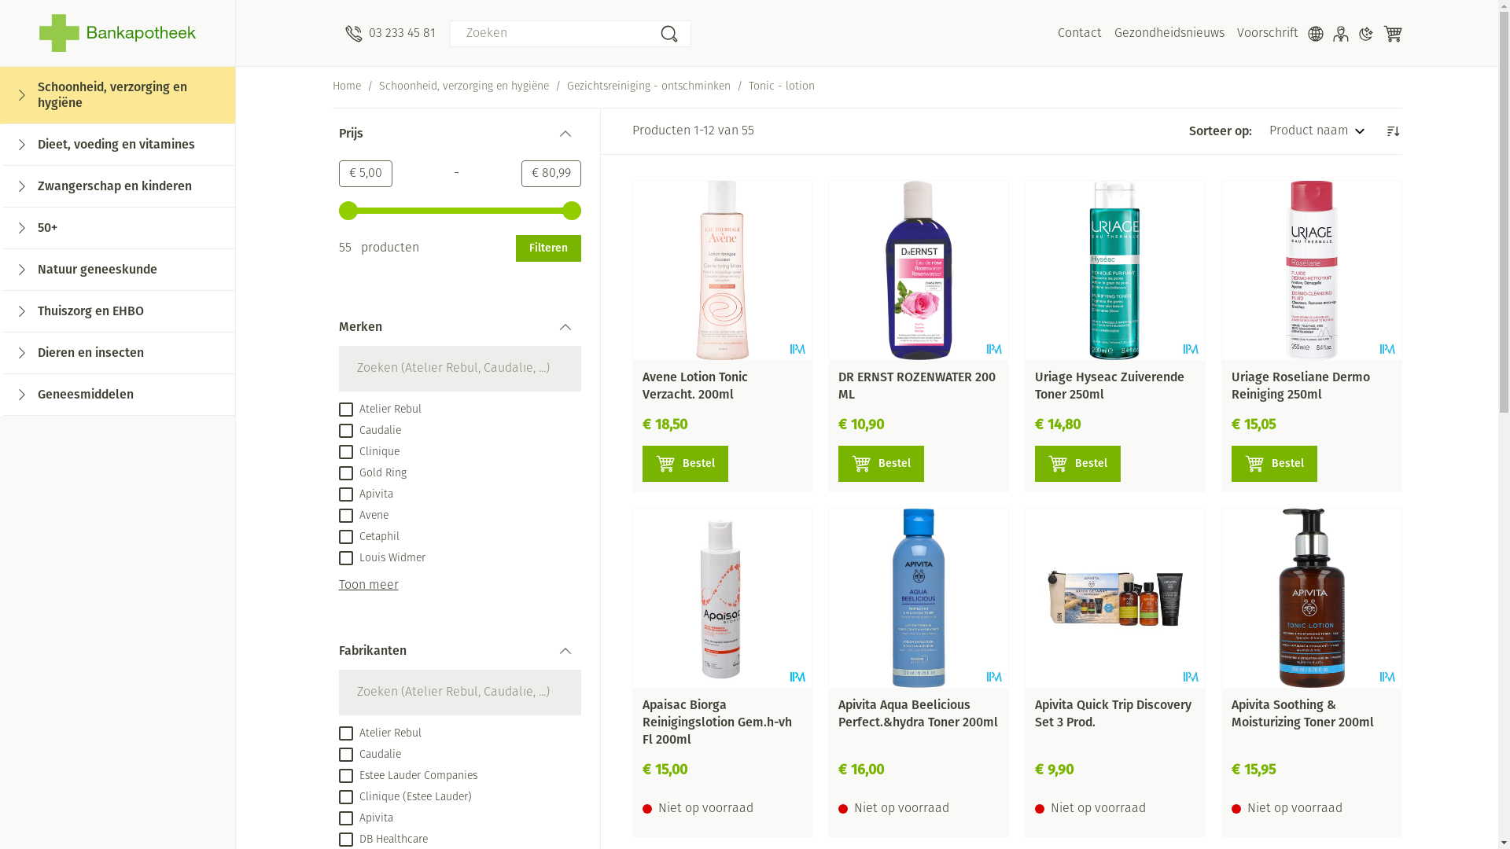 The height and width of the screenshot is (849, 1510). I want to click on Dieet, voeding en vitamines, so click(120, 145).